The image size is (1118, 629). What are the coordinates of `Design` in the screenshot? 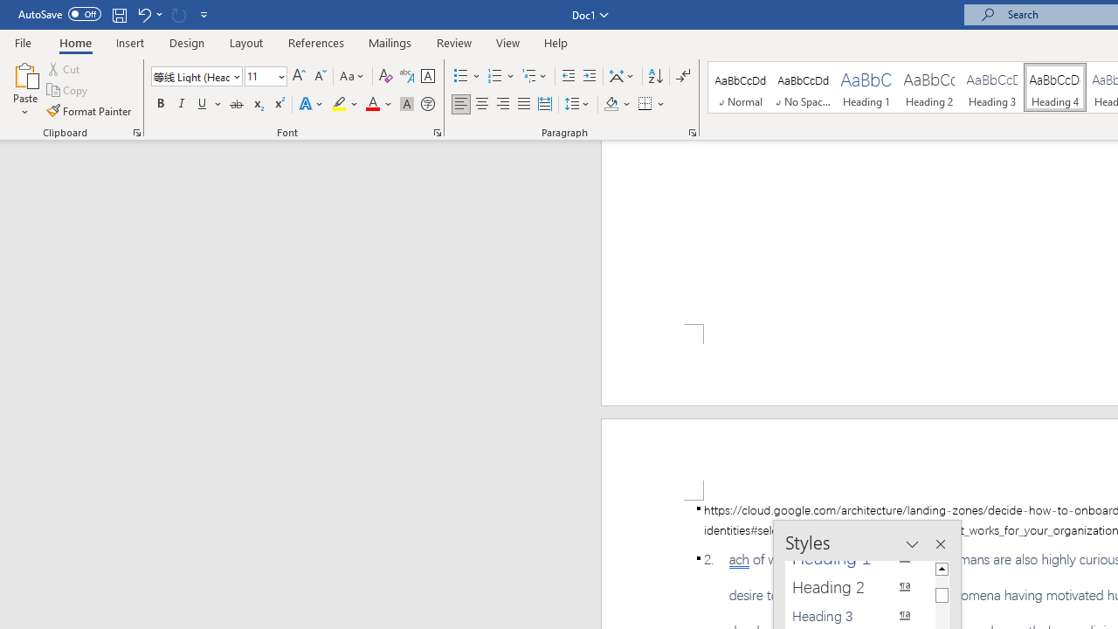 It's located at (187, 42).